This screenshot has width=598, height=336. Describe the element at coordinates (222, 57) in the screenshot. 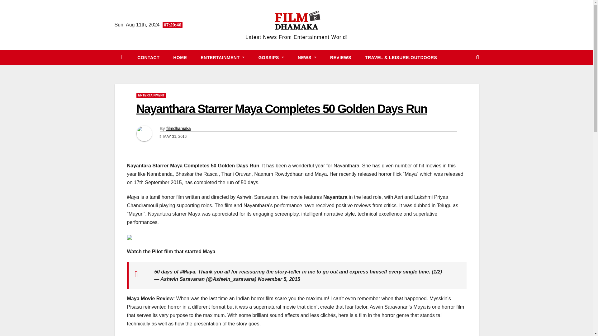

I see `ENTERTAINMENT` at that location.